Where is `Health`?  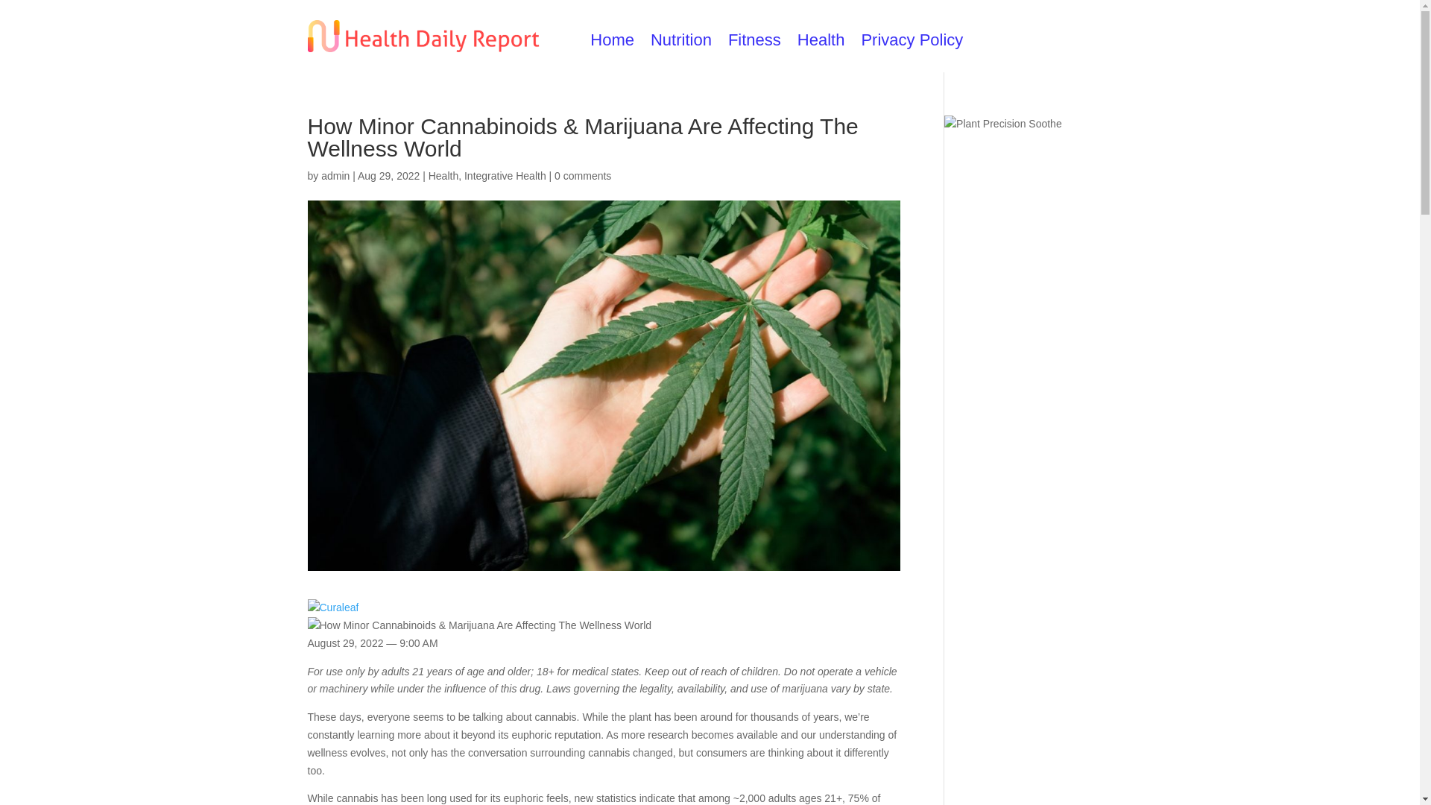
Health is located at coordinates (443, 176).